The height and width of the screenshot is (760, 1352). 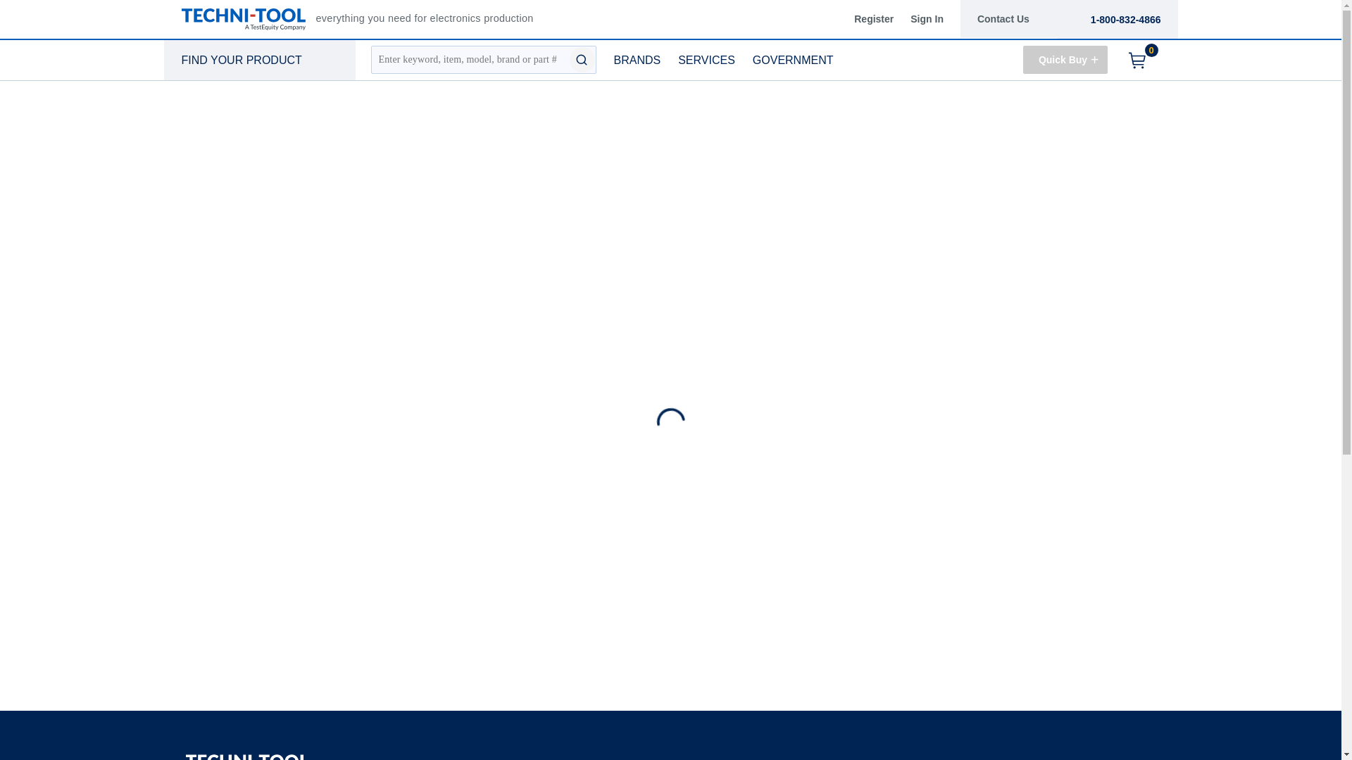 What do you see at coordinates (639, 61) in the screenshot?
I see `1-800-832-4866` at bounding box center [639, 61].